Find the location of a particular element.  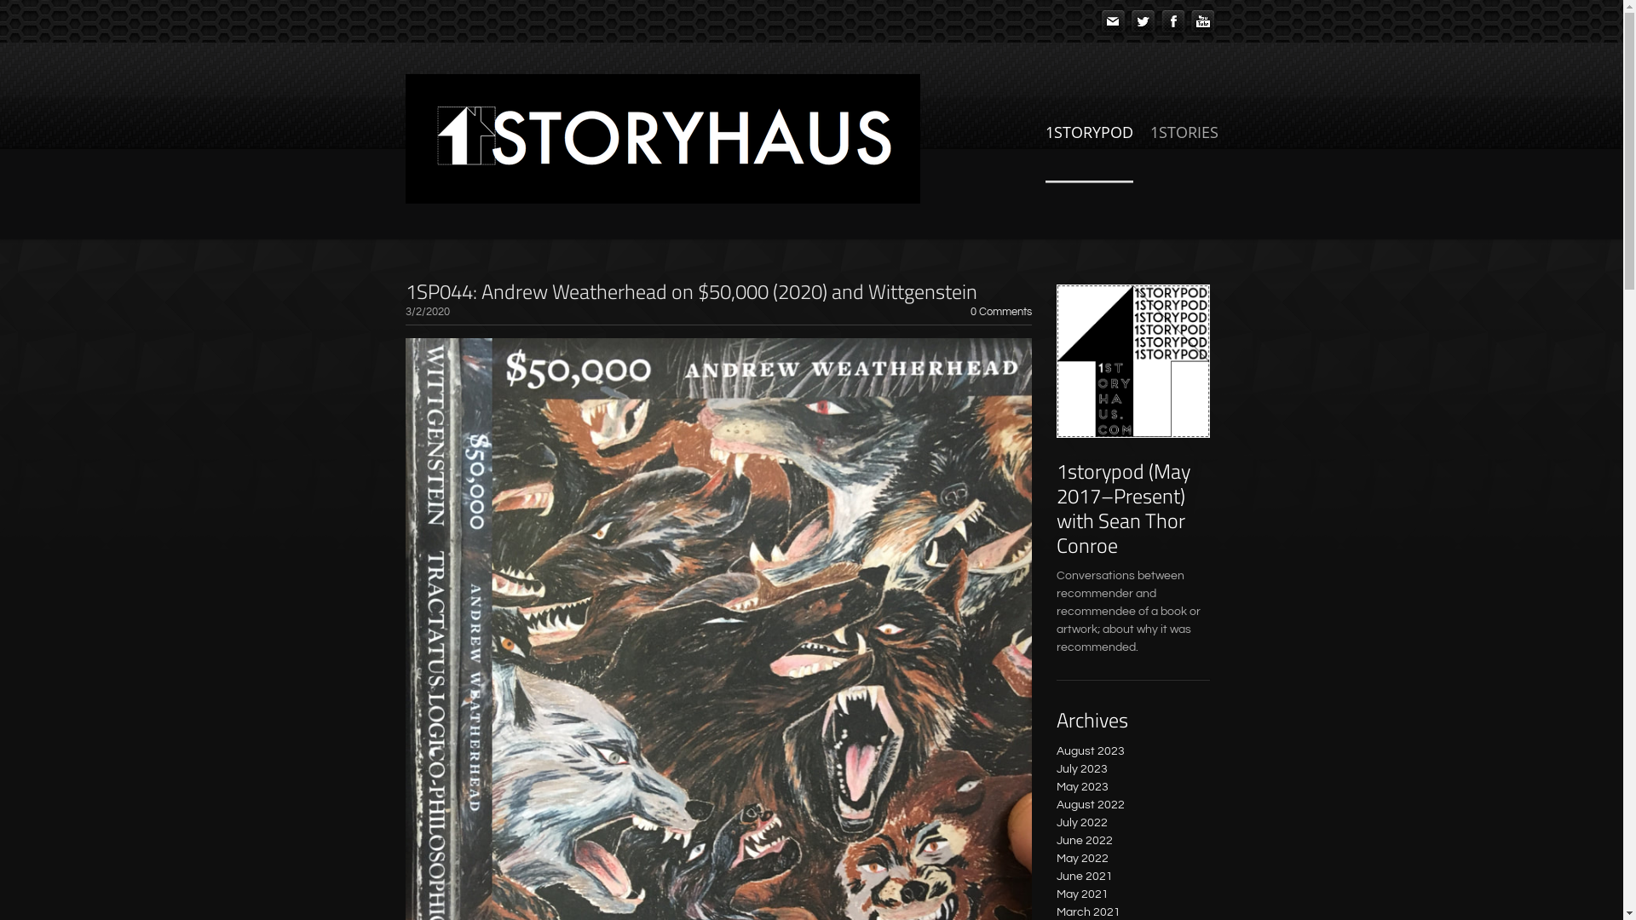

July 2022 is located at coordinates (1082, 823).